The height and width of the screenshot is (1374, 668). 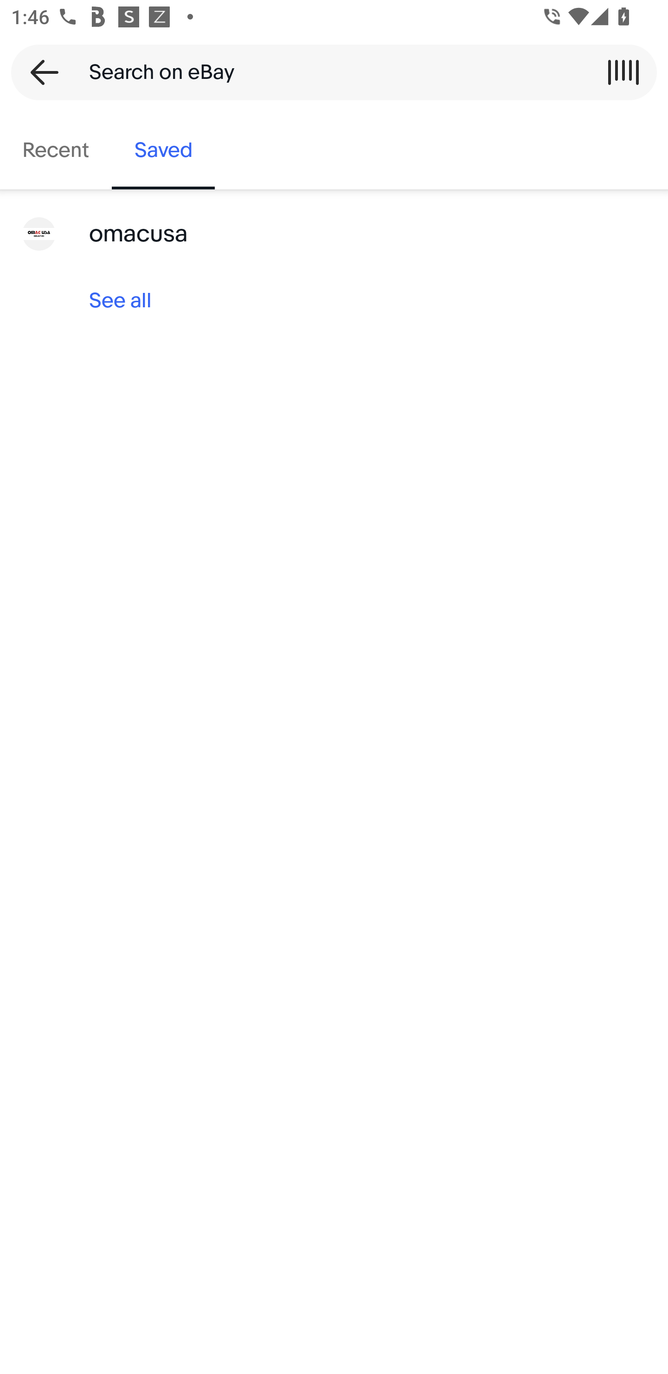 I want to click on See all See all members, so click(x=334, y=301).